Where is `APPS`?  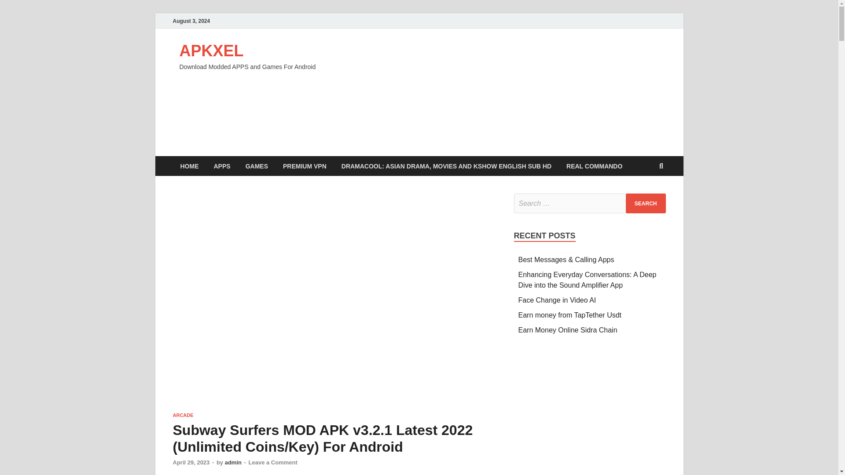
APPS is located at coordinates (222, 166).